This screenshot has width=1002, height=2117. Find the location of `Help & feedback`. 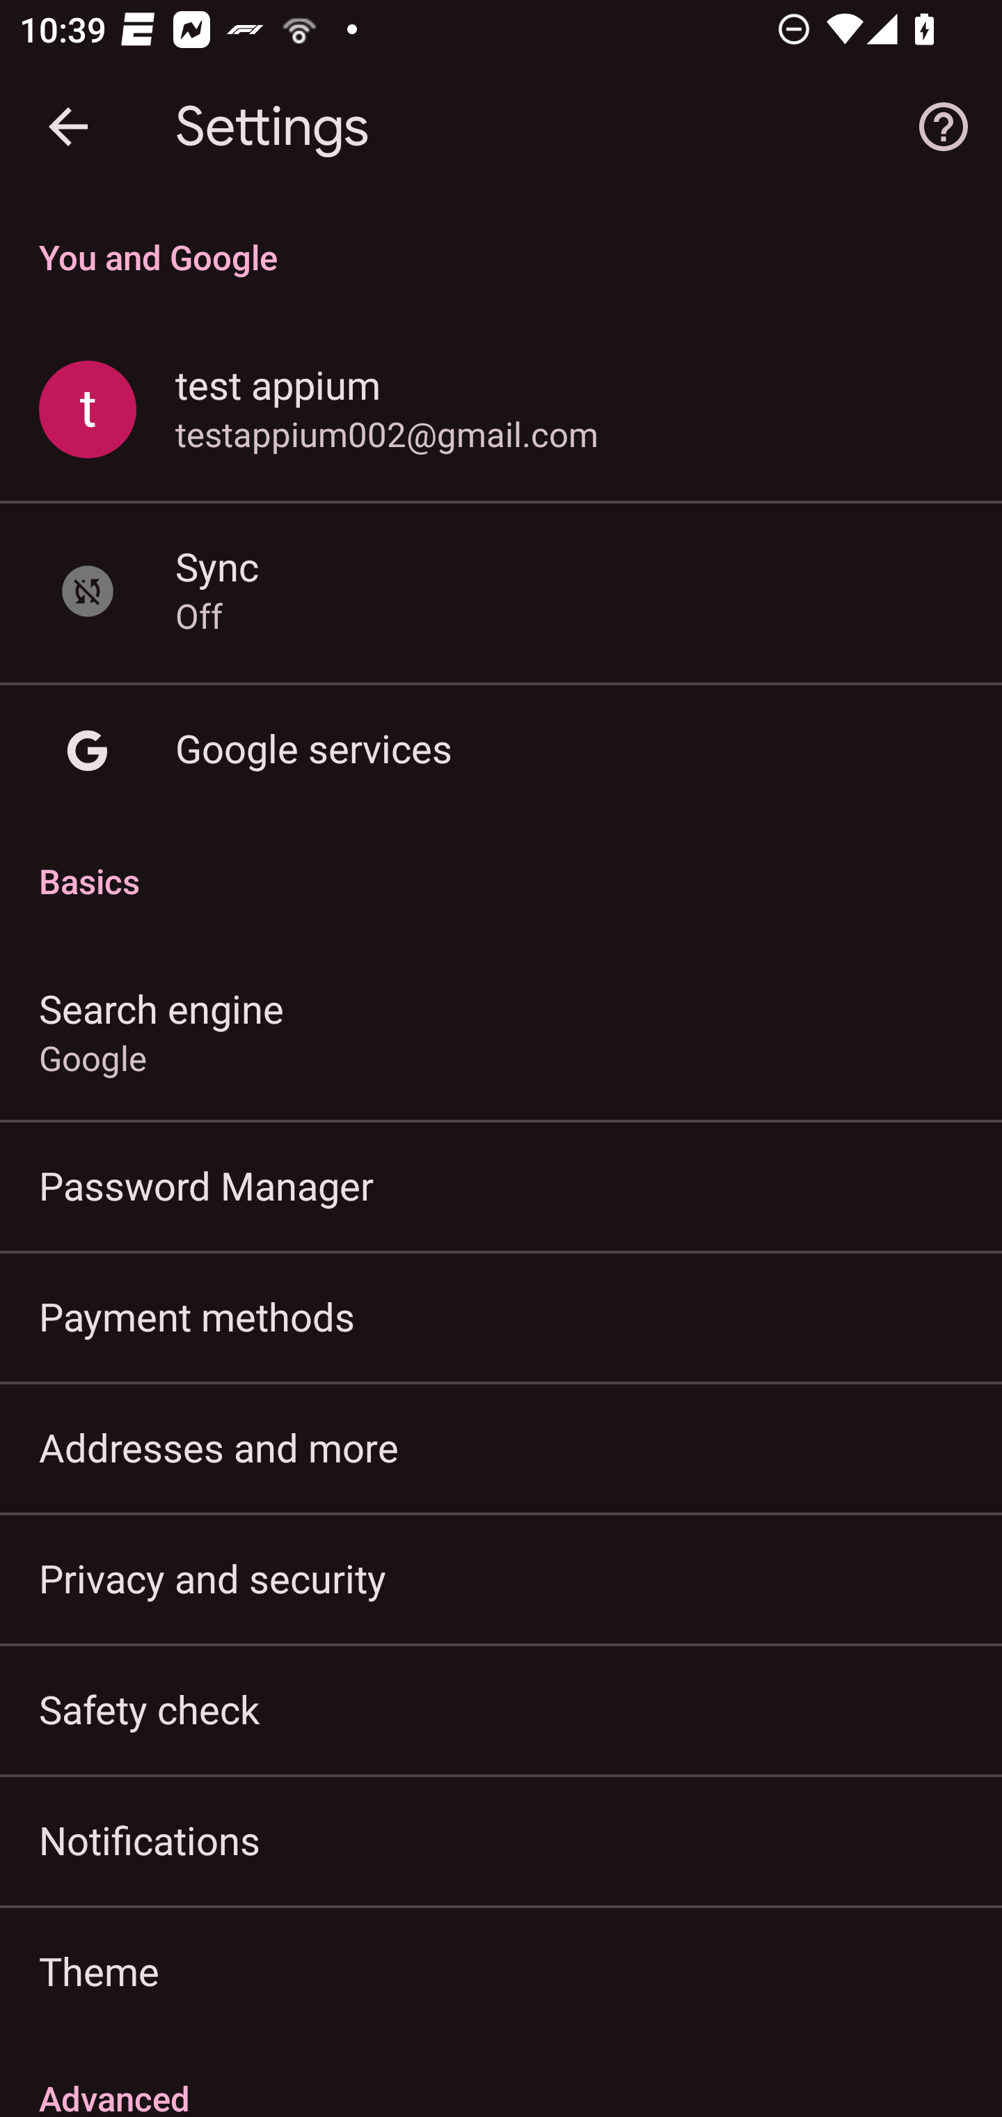

Help & feedback is located at coordinates (944, 127).